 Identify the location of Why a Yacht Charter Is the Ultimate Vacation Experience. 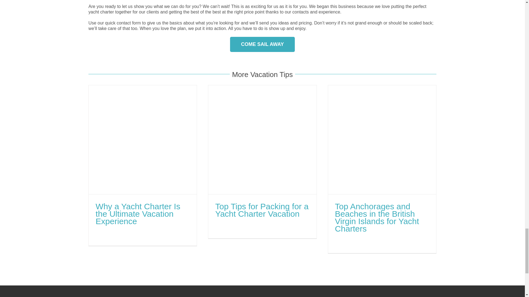
(138, 214).